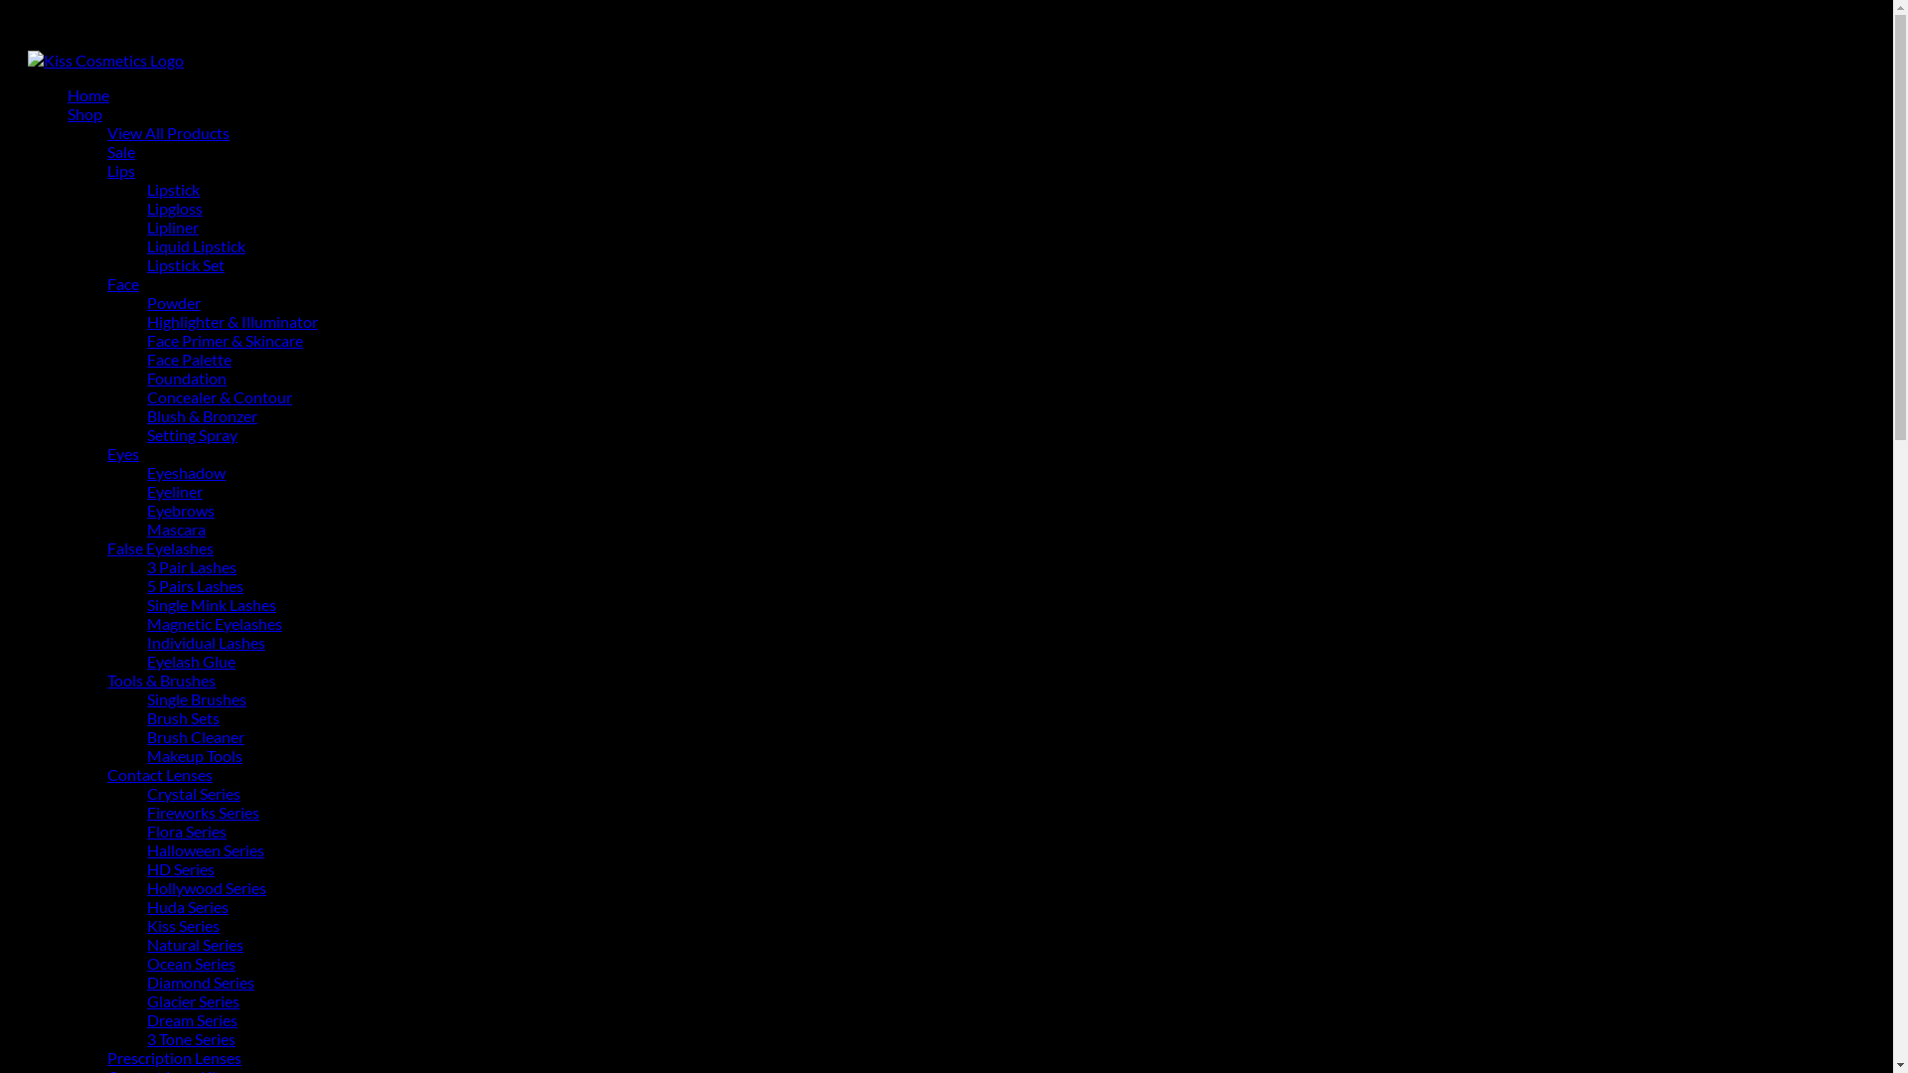 The width and height of the screenshot is (1908, 1073). What do you see at coordinates (225, 340) in the screenshot?
I see `Face Primer & Skincare` at bounding box center [225, 340].